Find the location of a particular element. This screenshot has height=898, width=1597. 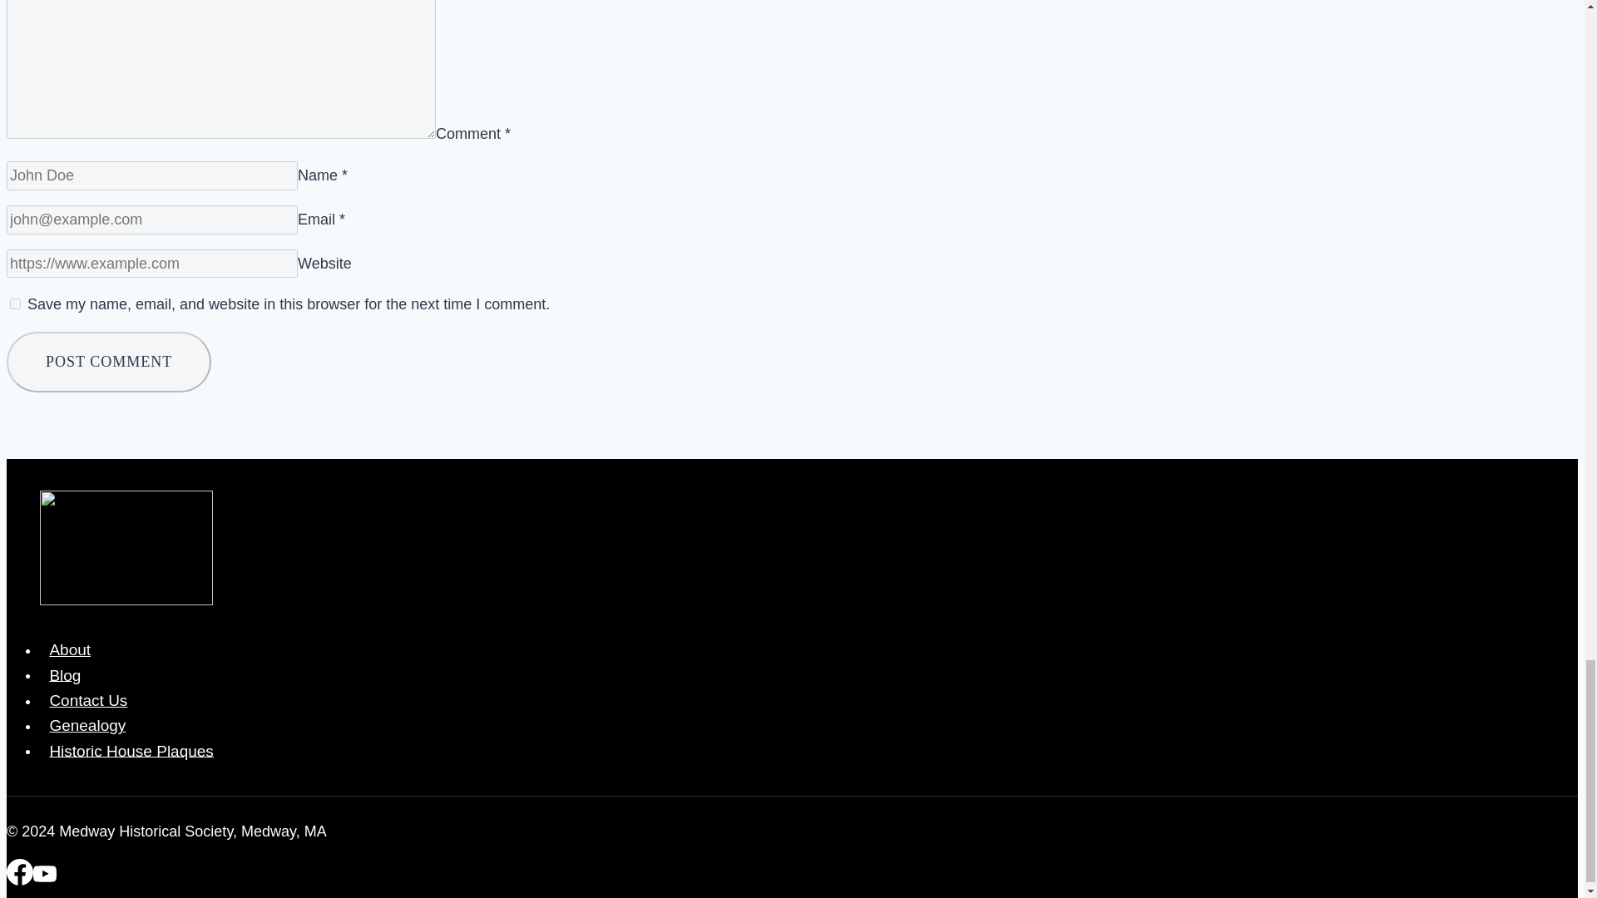

About is located at coordinates (70, 649).